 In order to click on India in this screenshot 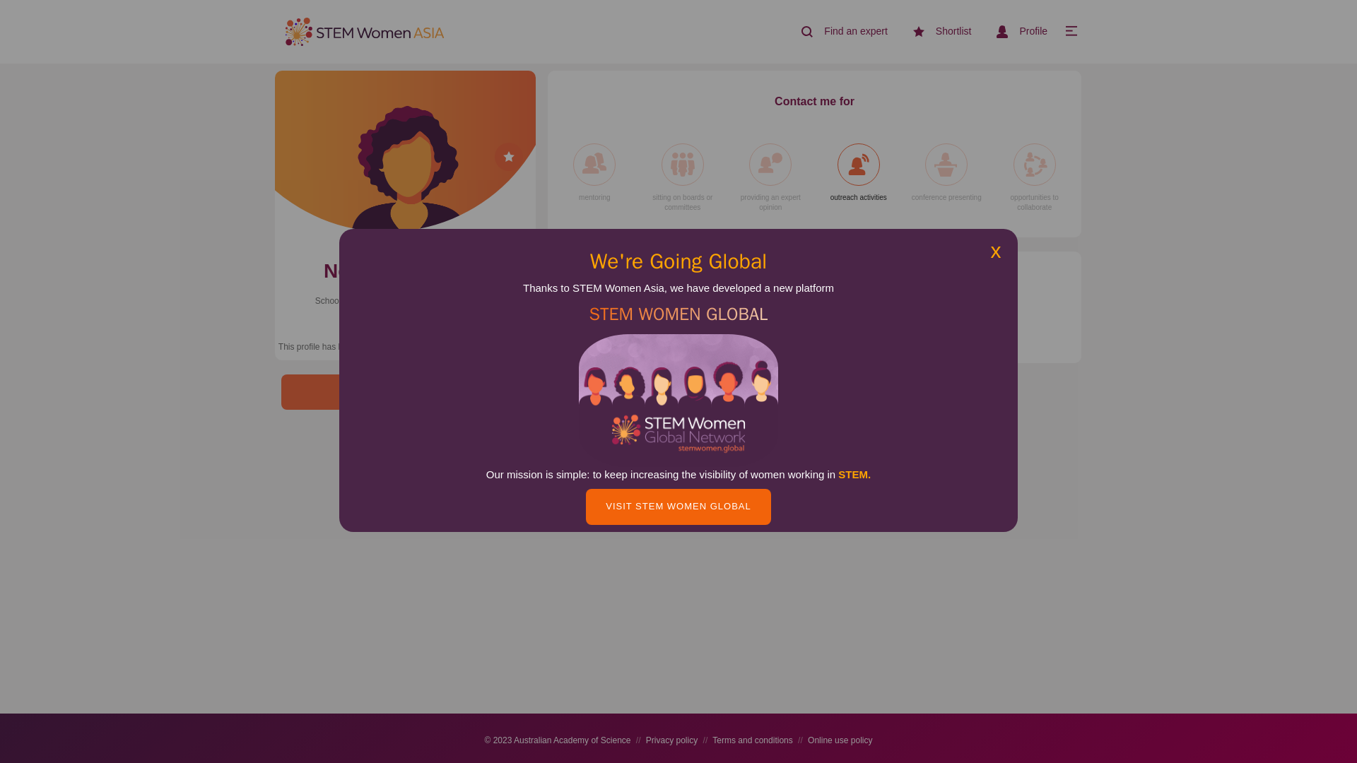, I will do `click(404, 333)`.